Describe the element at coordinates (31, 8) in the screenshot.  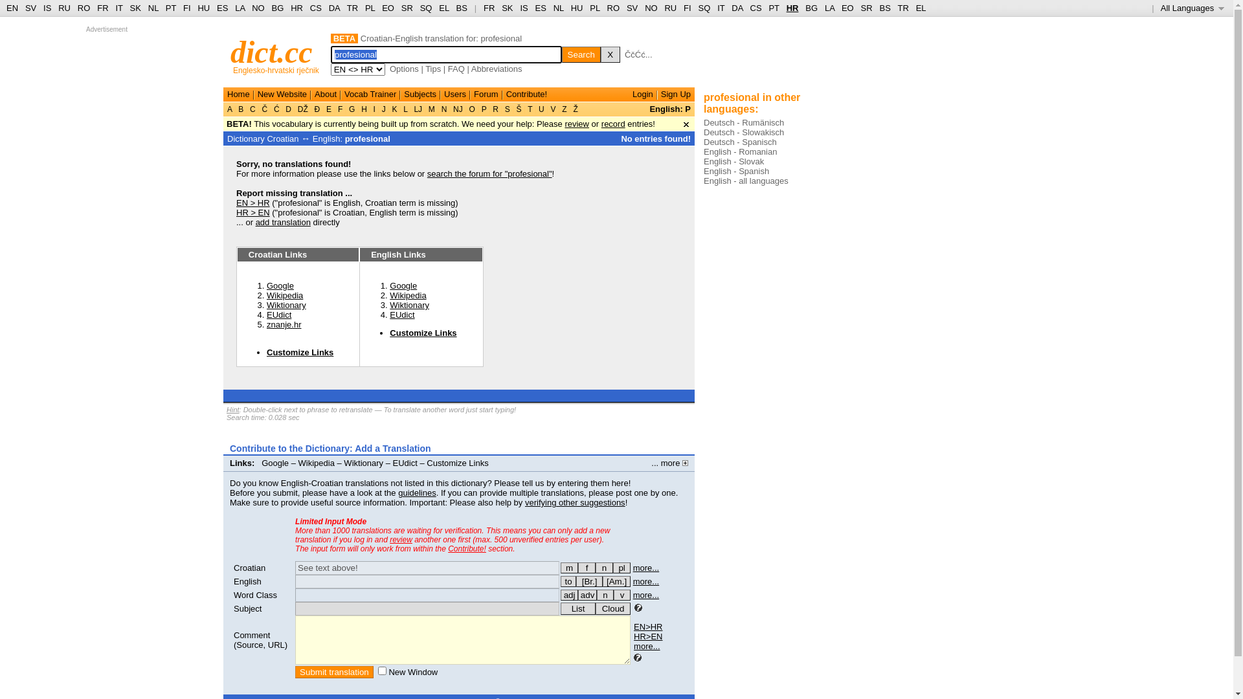
I see `SV` at that location.